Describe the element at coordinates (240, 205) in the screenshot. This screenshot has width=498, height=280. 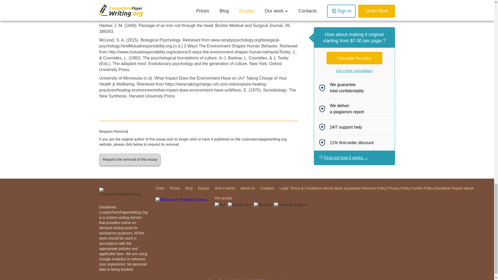
I see `master card` at that location.